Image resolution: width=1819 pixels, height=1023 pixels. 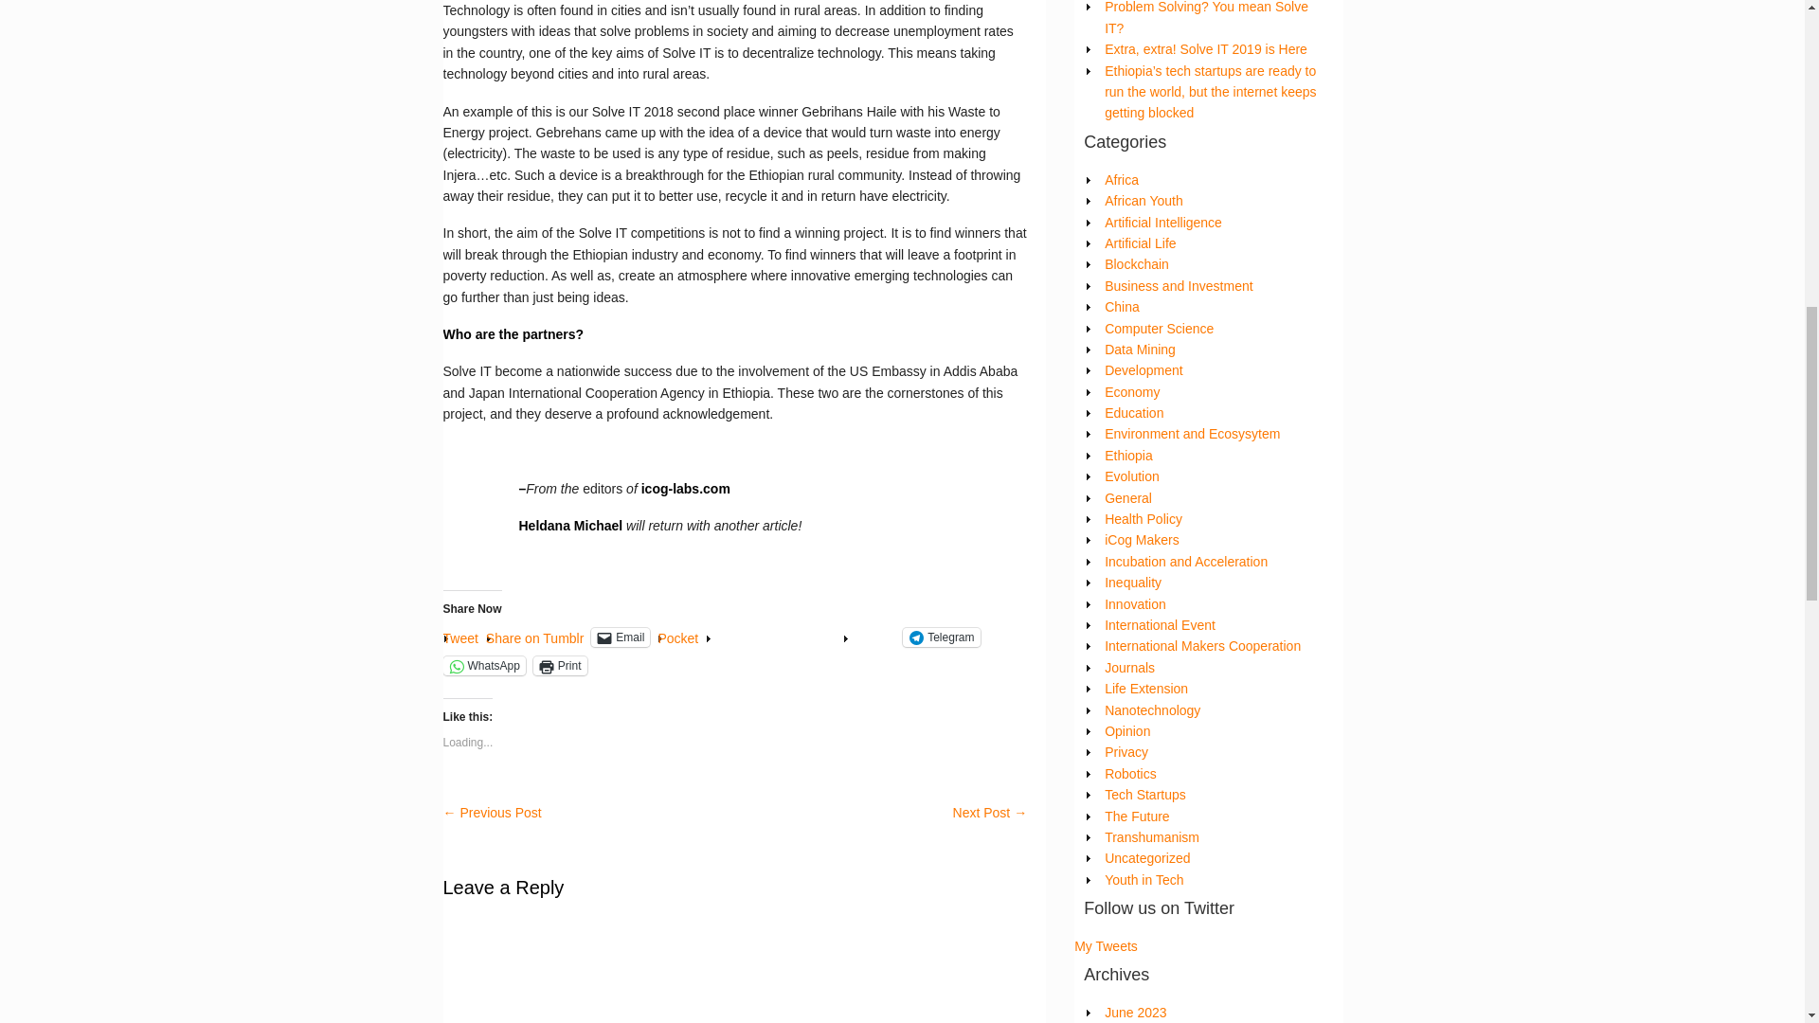 What do you see at coordinates (484, 665) in the screenshot?
I see `Click to share on WhatsApp` at bounding box center [484, 665].